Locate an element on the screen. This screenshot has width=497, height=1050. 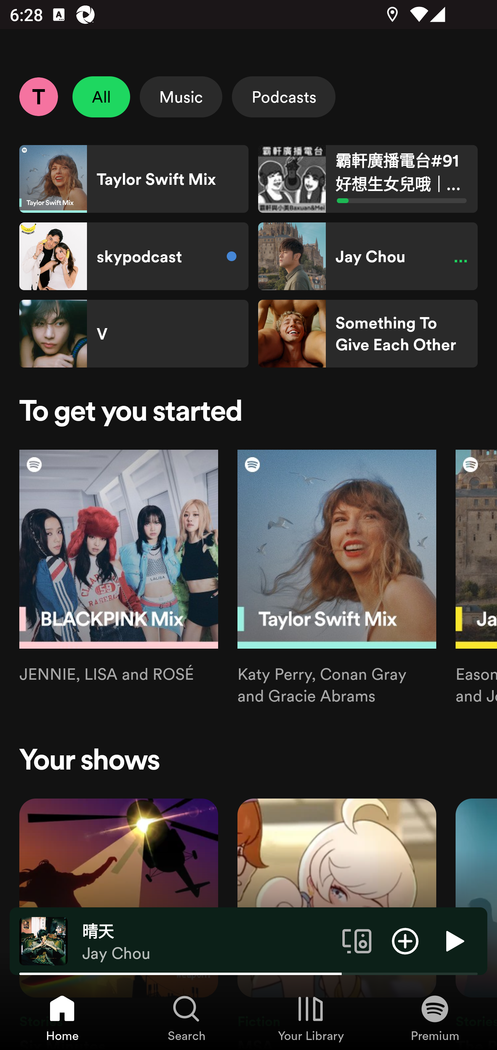
V Shortcut V is located at coordinates (134, 334).